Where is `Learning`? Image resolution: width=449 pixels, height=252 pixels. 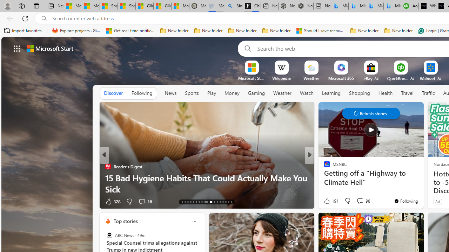 Learning is located at coordinates (331, 93).